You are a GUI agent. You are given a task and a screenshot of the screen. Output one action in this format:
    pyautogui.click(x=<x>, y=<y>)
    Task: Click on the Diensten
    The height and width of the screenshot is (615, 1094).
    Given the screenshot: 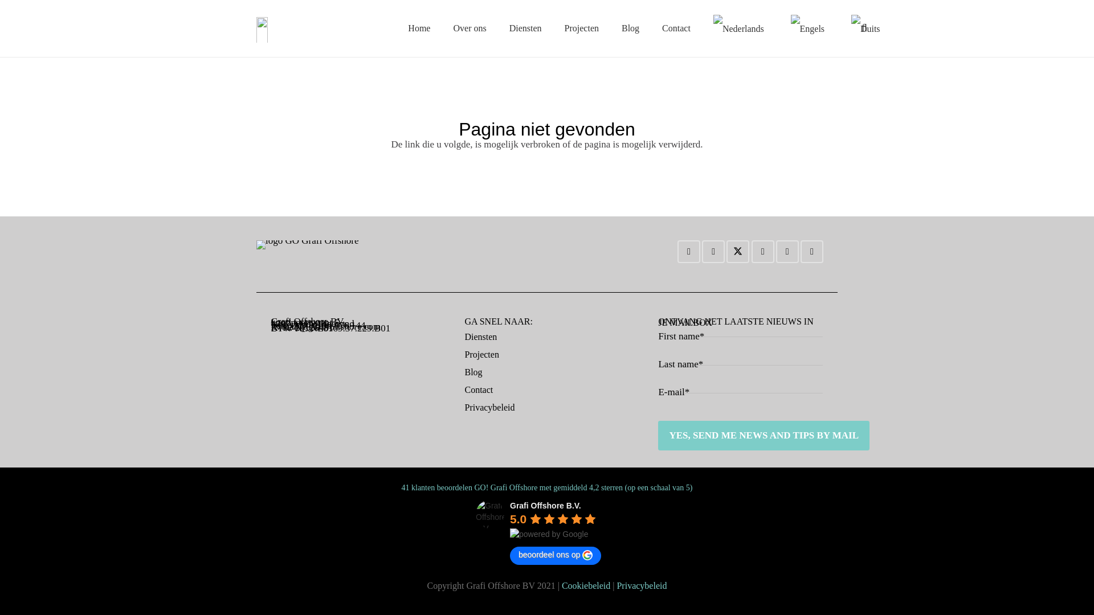 What is the action you would take?
    pyautogui.click(x=525, y=28)
    